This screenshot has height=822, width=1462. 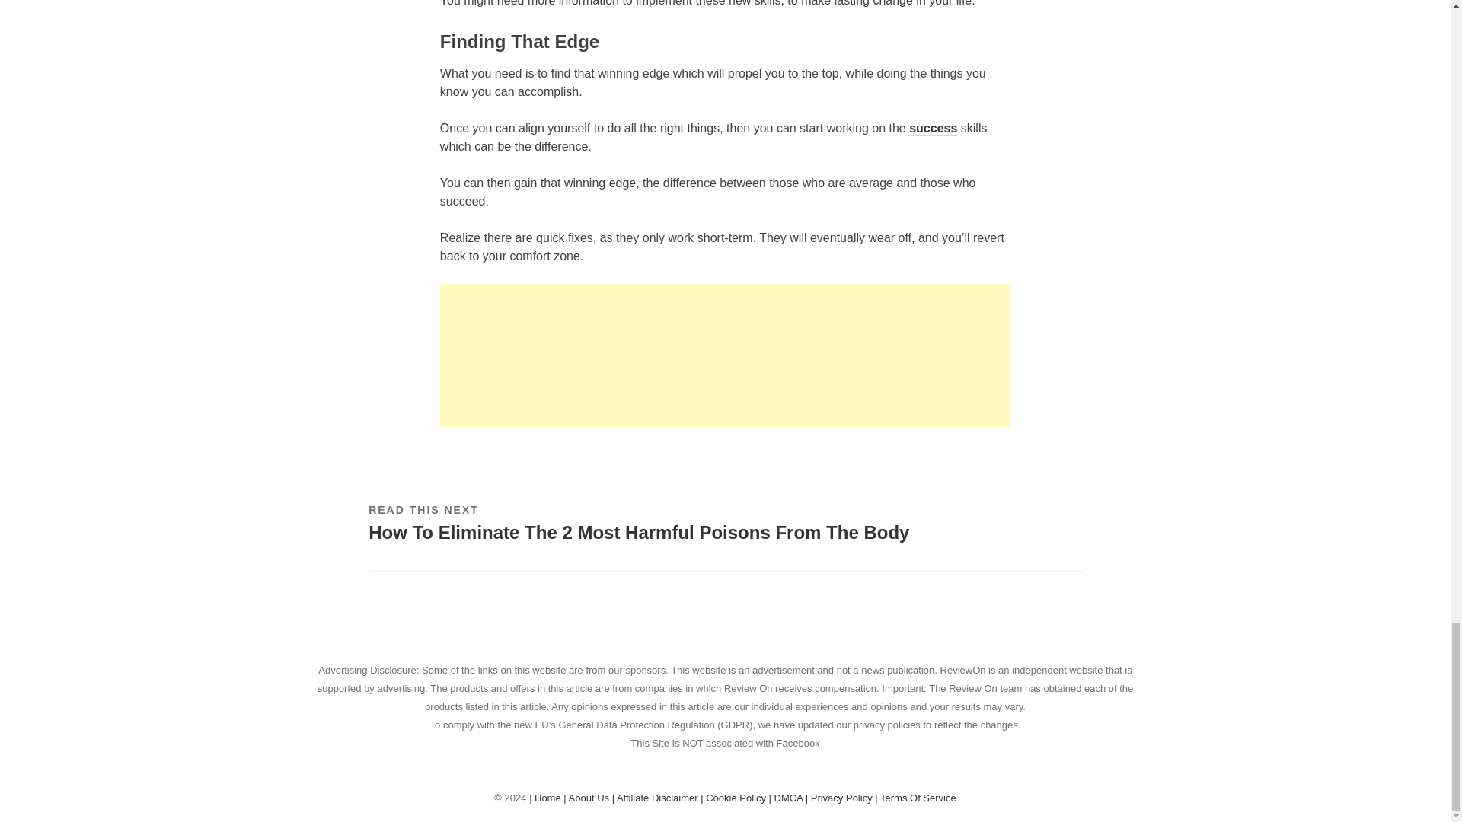 I want to click on How To Eliminate The 2 Most Harmful Poisons From The Body, so click(x=638, y=531).